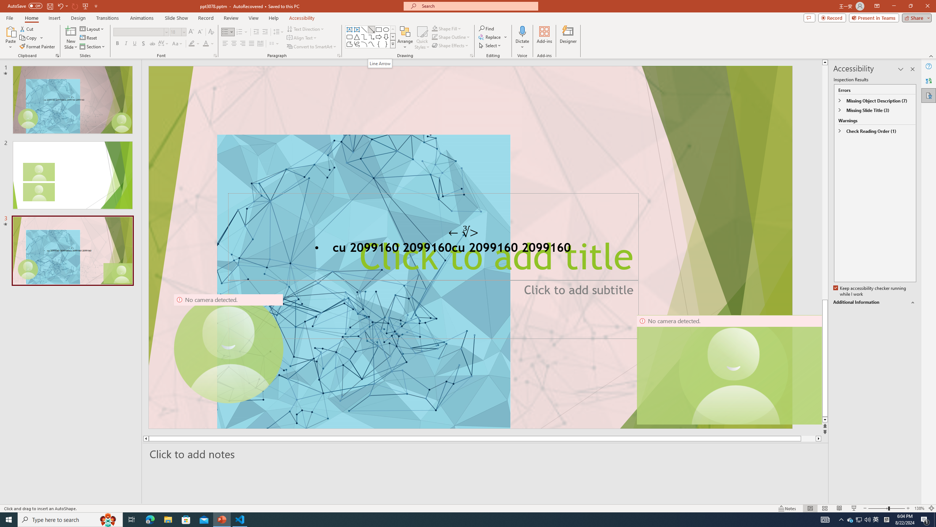 Image resolution: width=936 pixels, height=527 pixels. What do you see at coordinates (265, 32) in the screenshot?
I see `Increase Indent` at bounding box center [265, 32].